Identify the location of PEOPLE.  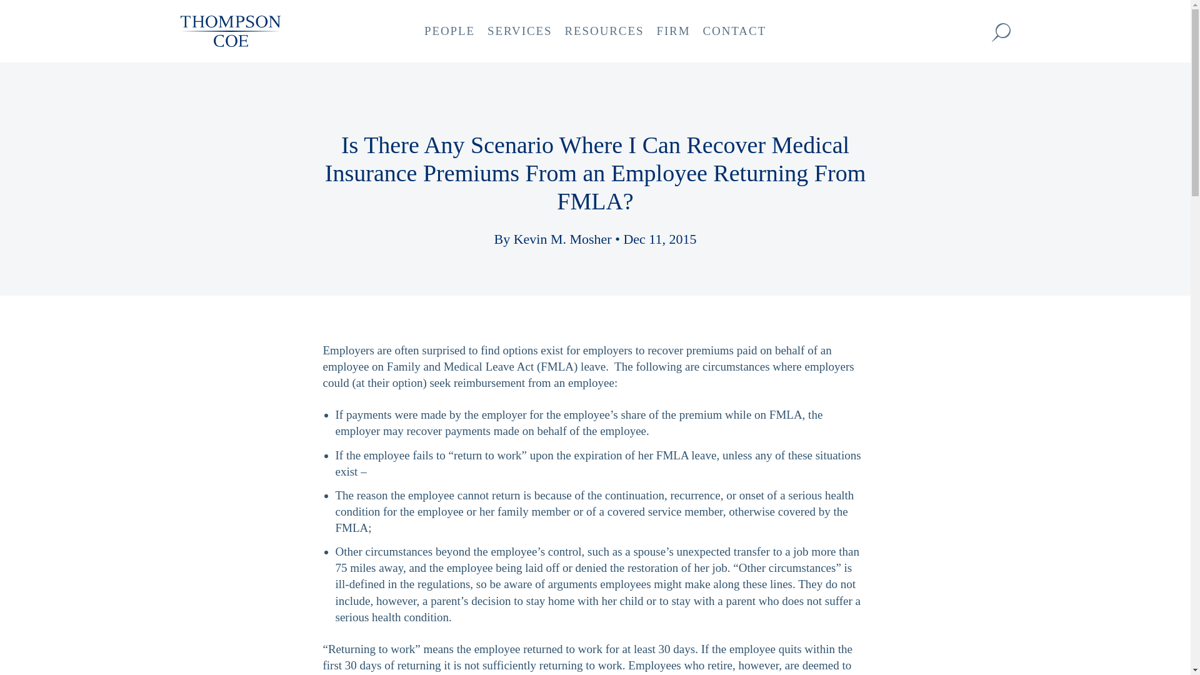
(449, 31).